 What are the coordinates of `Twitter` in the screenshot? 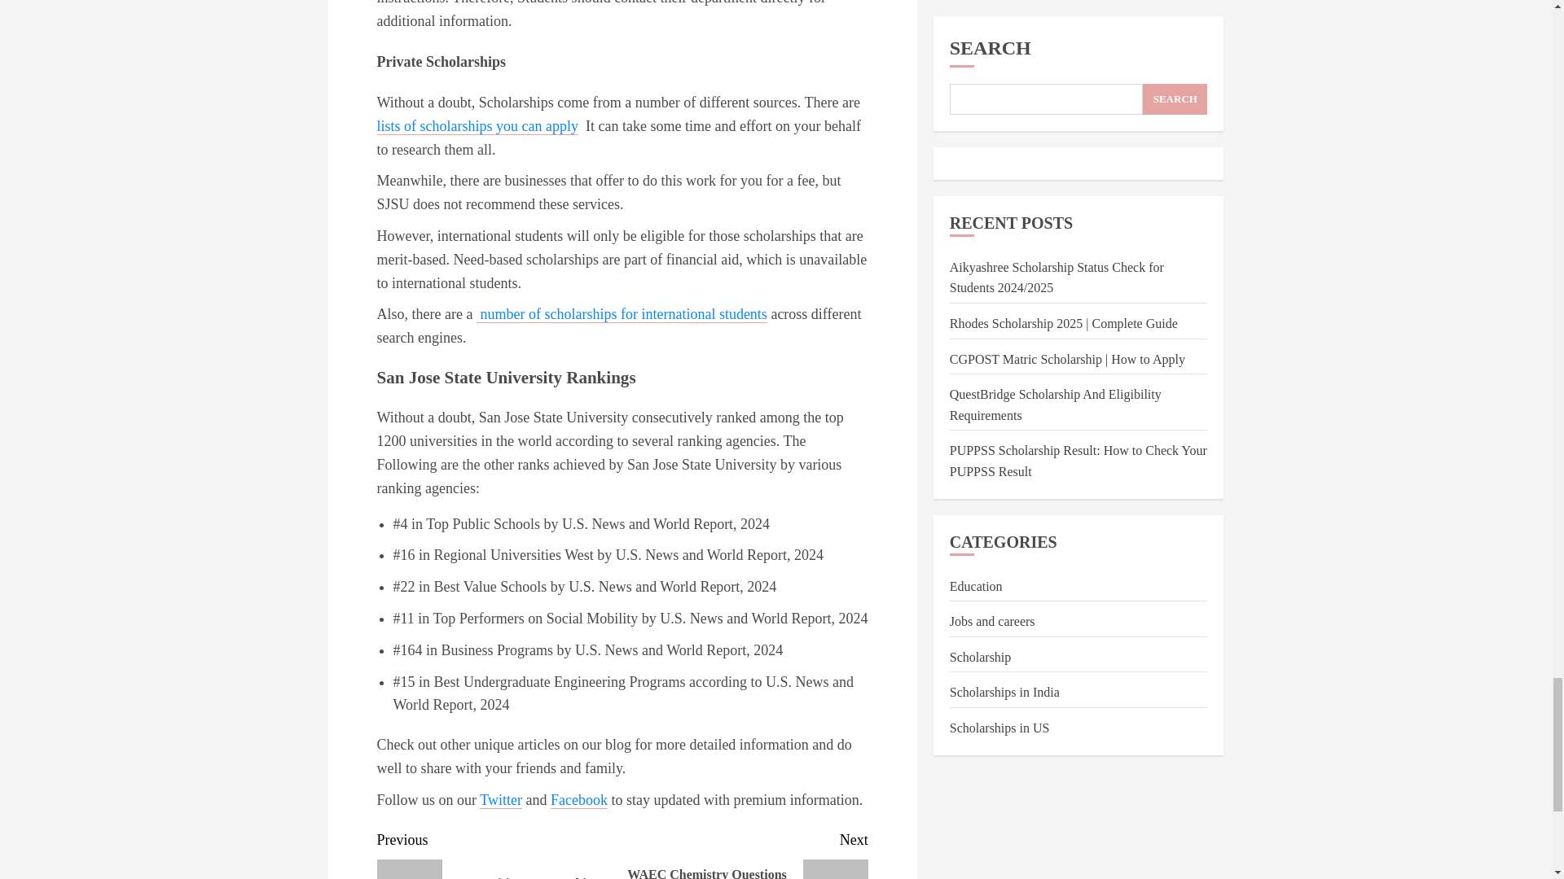 It's located at (501, 800).